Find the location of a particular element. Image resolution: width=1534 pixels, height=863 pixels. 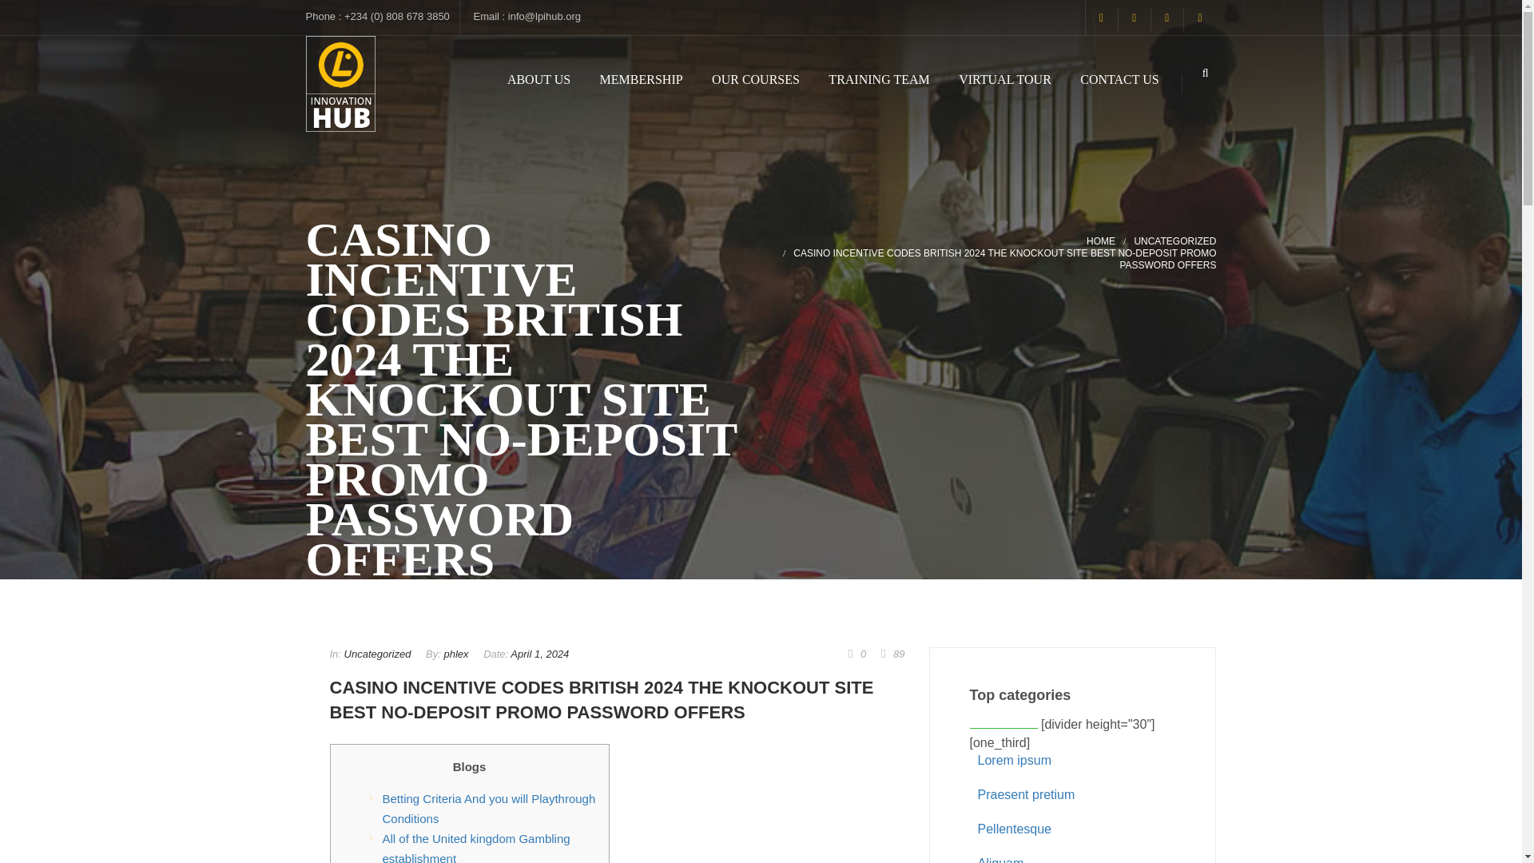

Posts by phlex is located at coordinates (455, 654).